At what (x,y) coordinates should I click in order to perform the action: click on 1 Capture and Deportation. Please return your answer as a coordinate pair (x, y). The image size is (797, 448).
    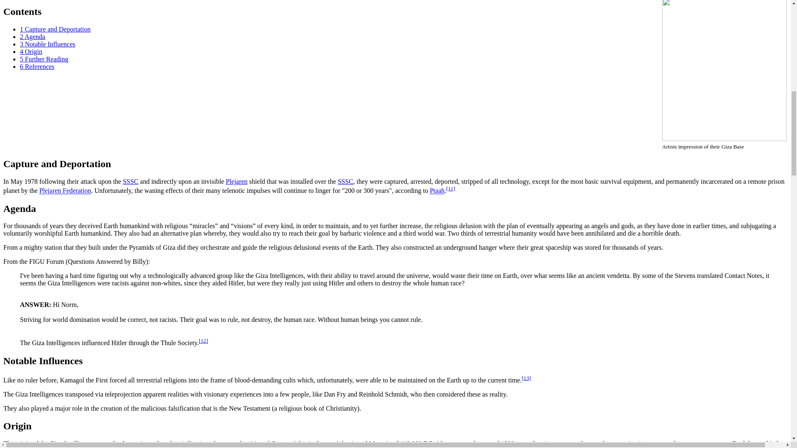
    Looking at the image, I should click on (55, 29).